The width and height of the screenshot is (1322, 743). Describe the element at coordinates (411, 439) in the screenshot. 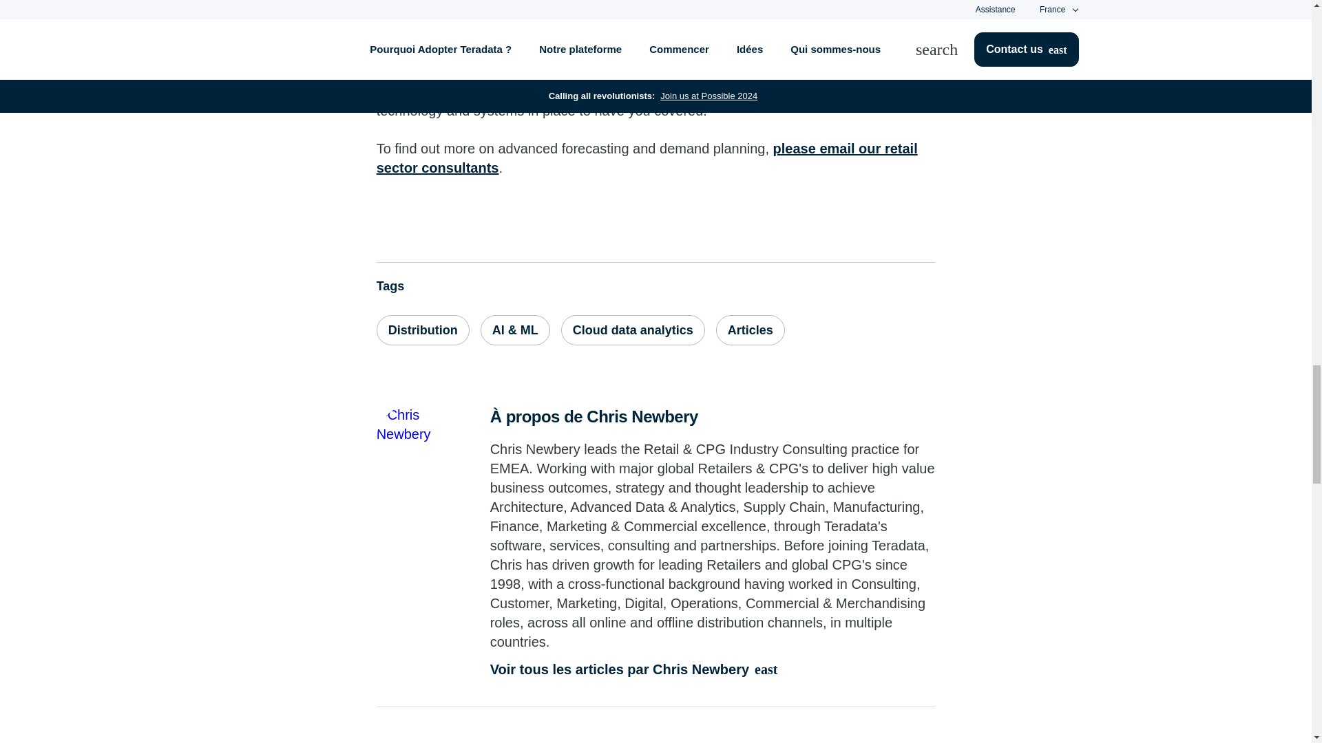

I see `Chris Newbery` at that location.